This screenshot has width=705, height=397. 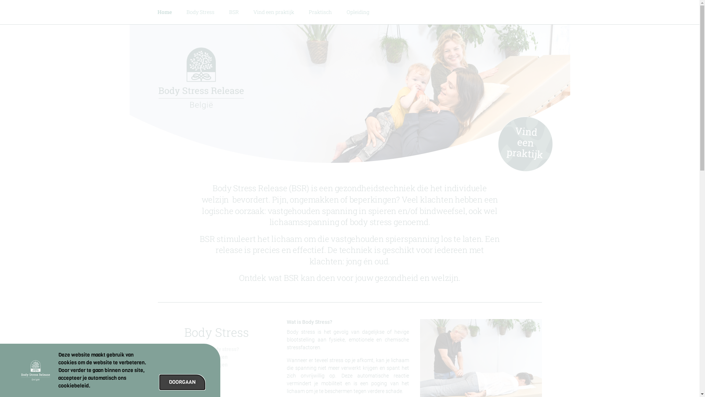 What do you see at coordinates (200, 12) in the screenshot?
I see `Body Stress` at bounding box center [200, 12].